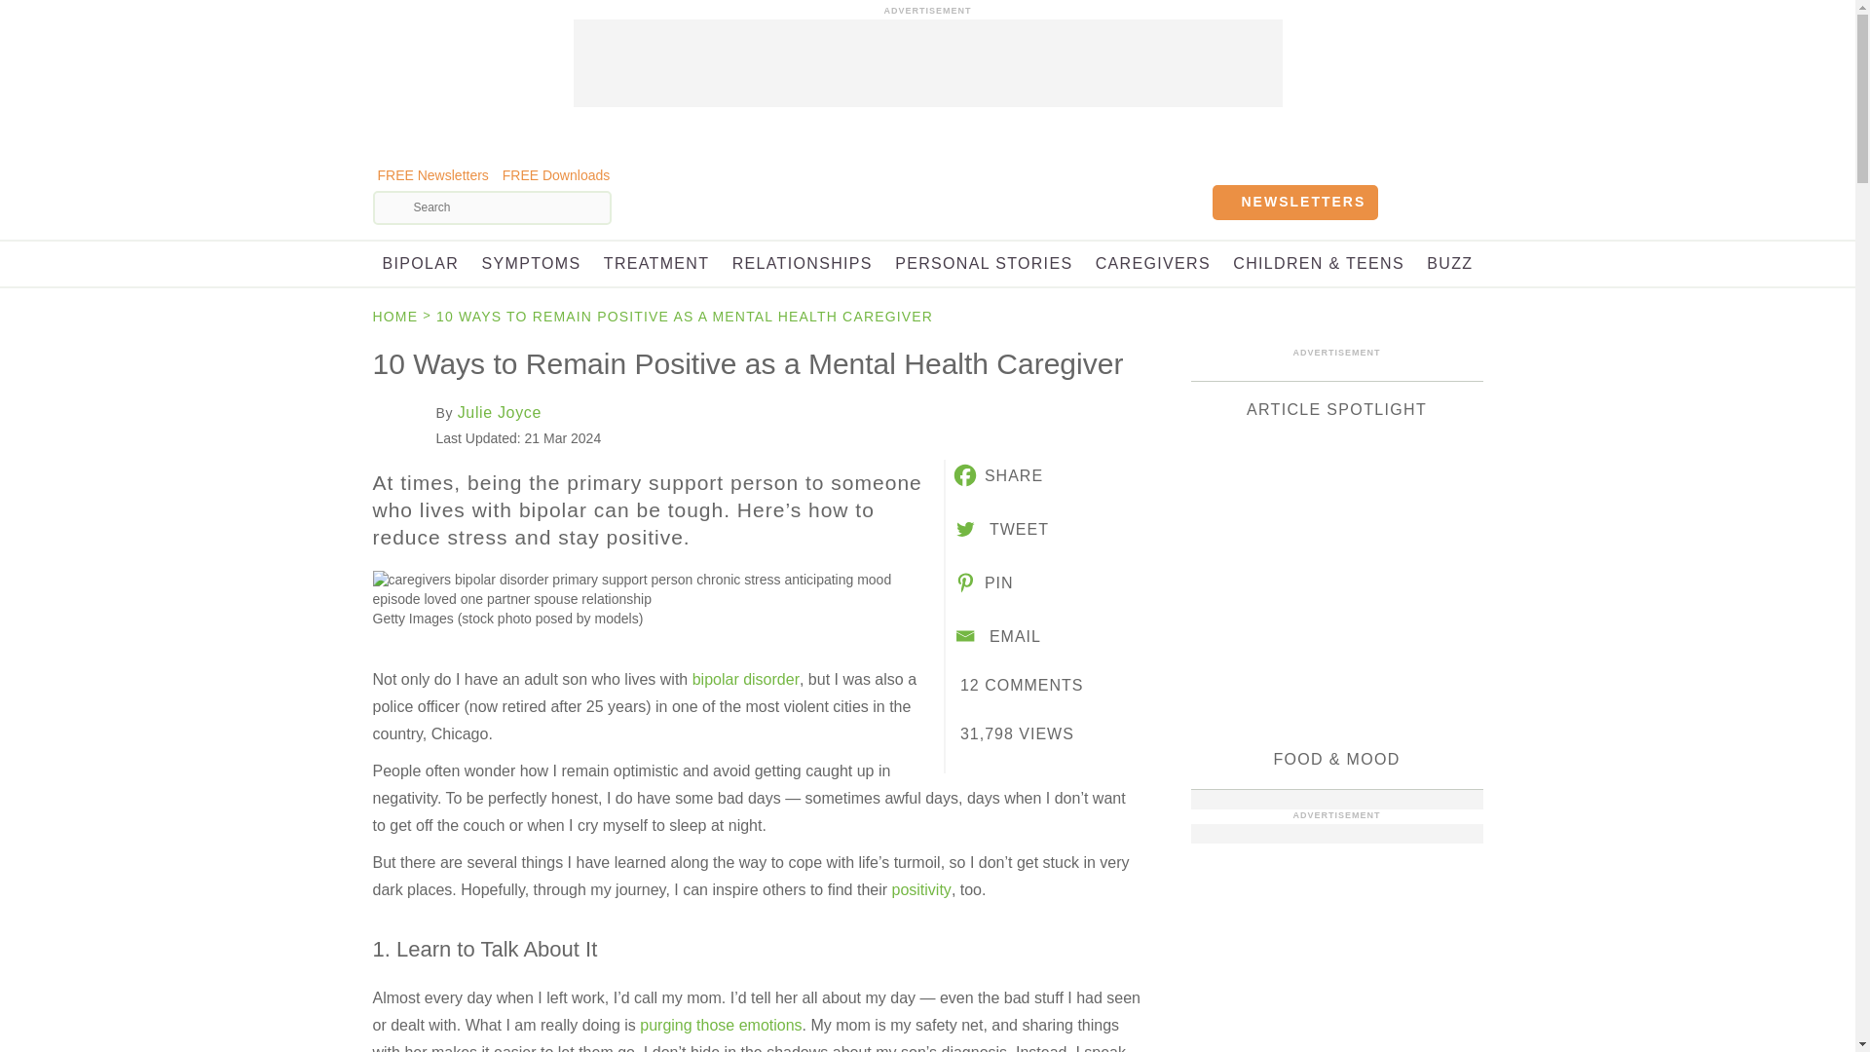 The image size is (1870, 1052). Describe the element at coordinates (995, 636) in the screenshot. I see `Email` at that location.